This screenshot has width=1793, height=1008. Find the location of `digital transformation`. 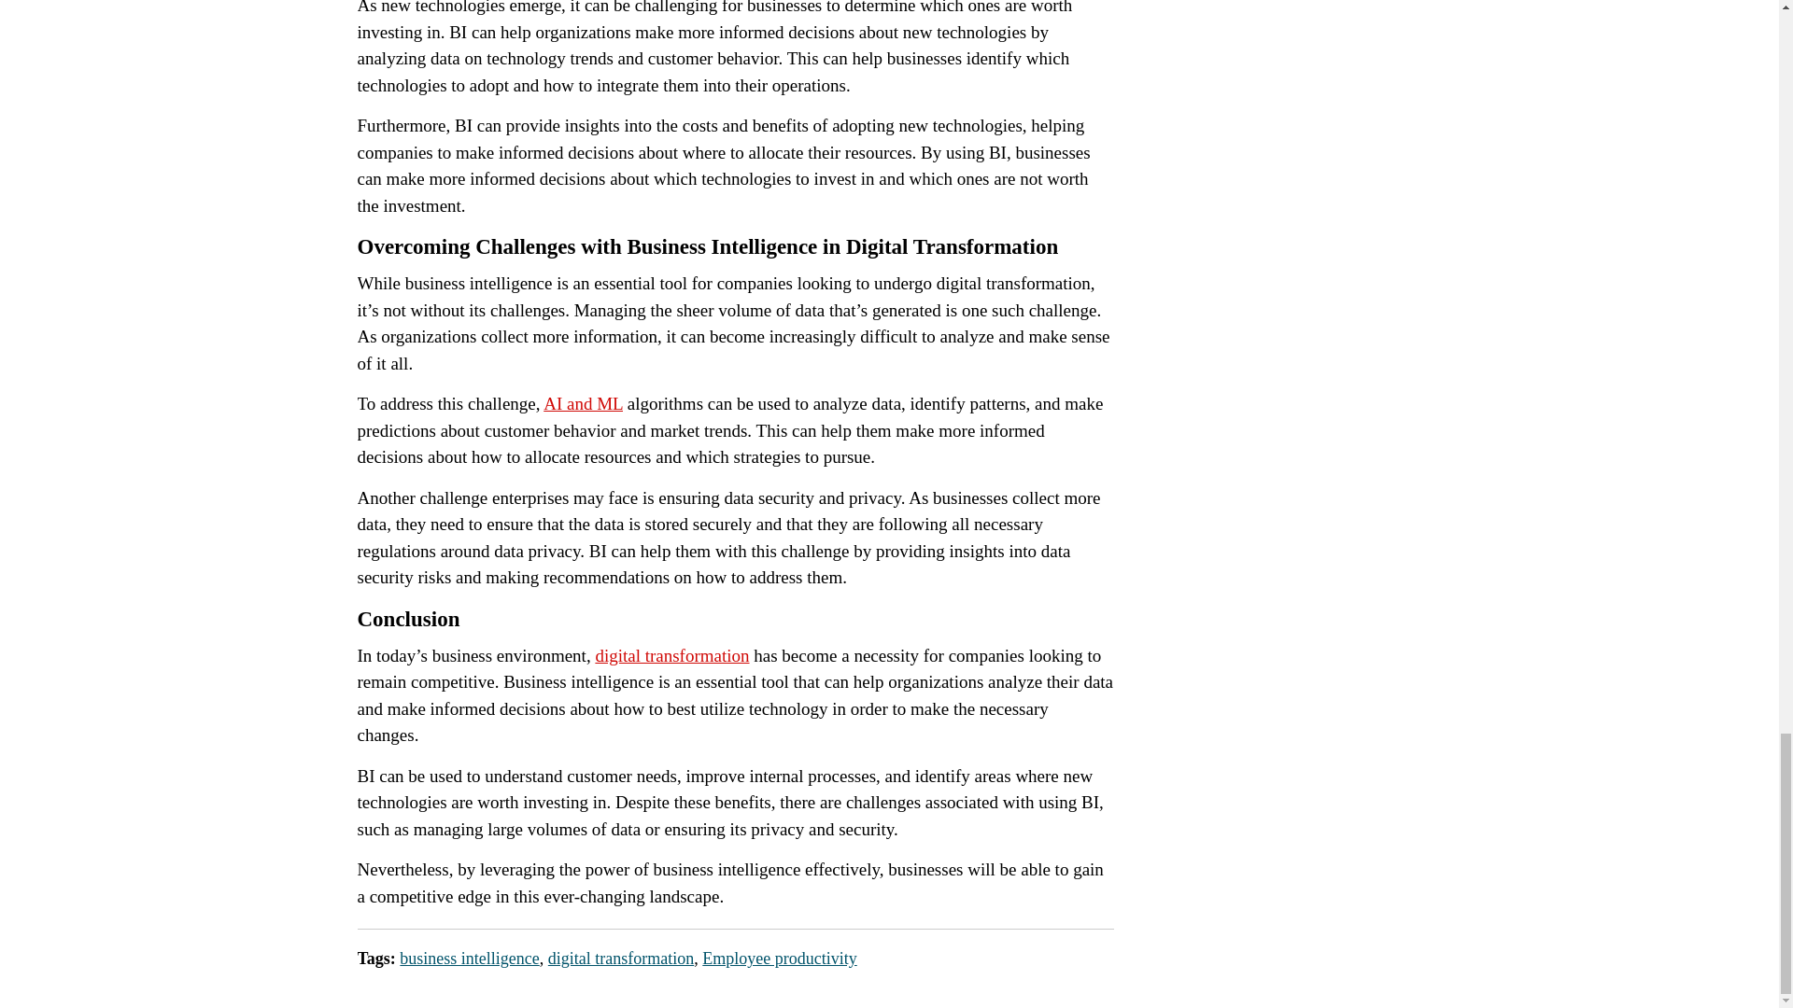

digital transformation is located at coordinates (672, 655).